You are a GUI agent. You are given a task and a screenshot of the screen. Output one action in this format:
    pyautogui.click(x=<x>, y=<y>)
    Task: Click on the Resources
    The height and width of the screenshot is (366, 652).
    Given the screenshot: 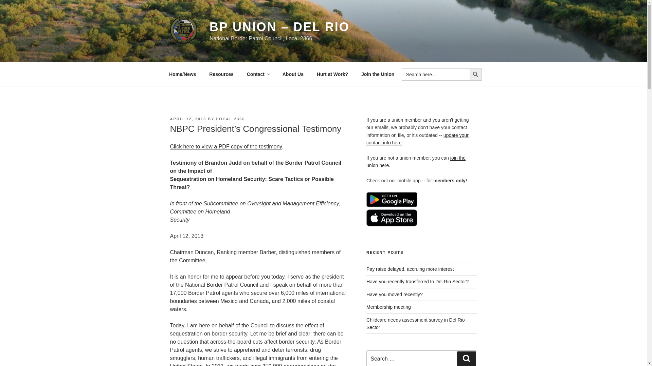 What is the action you would take?
    pyautogui.click(x=221, y=74)
    